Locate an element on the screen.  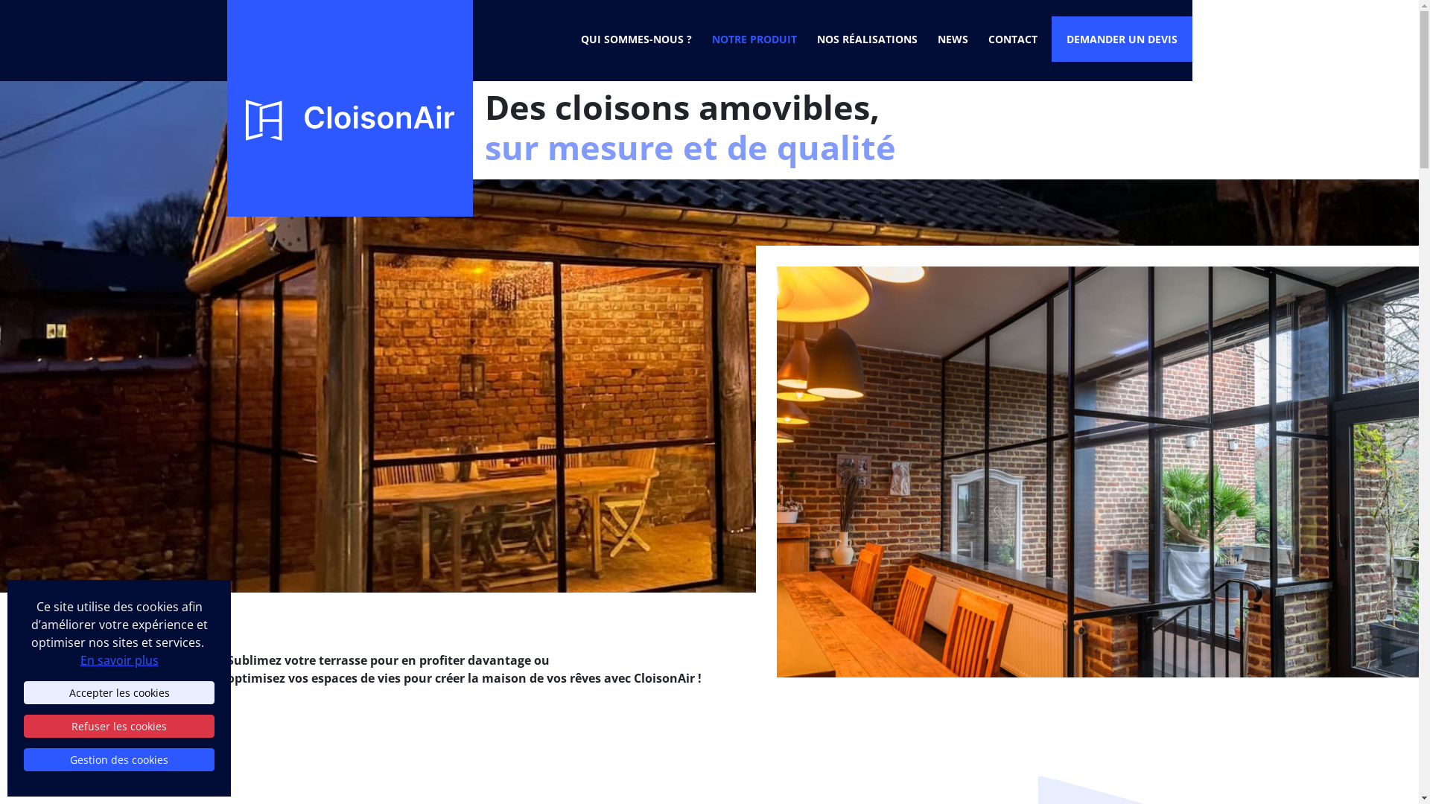
QUI SOMMES-NOUS ? is located at coordinates (636, 39).